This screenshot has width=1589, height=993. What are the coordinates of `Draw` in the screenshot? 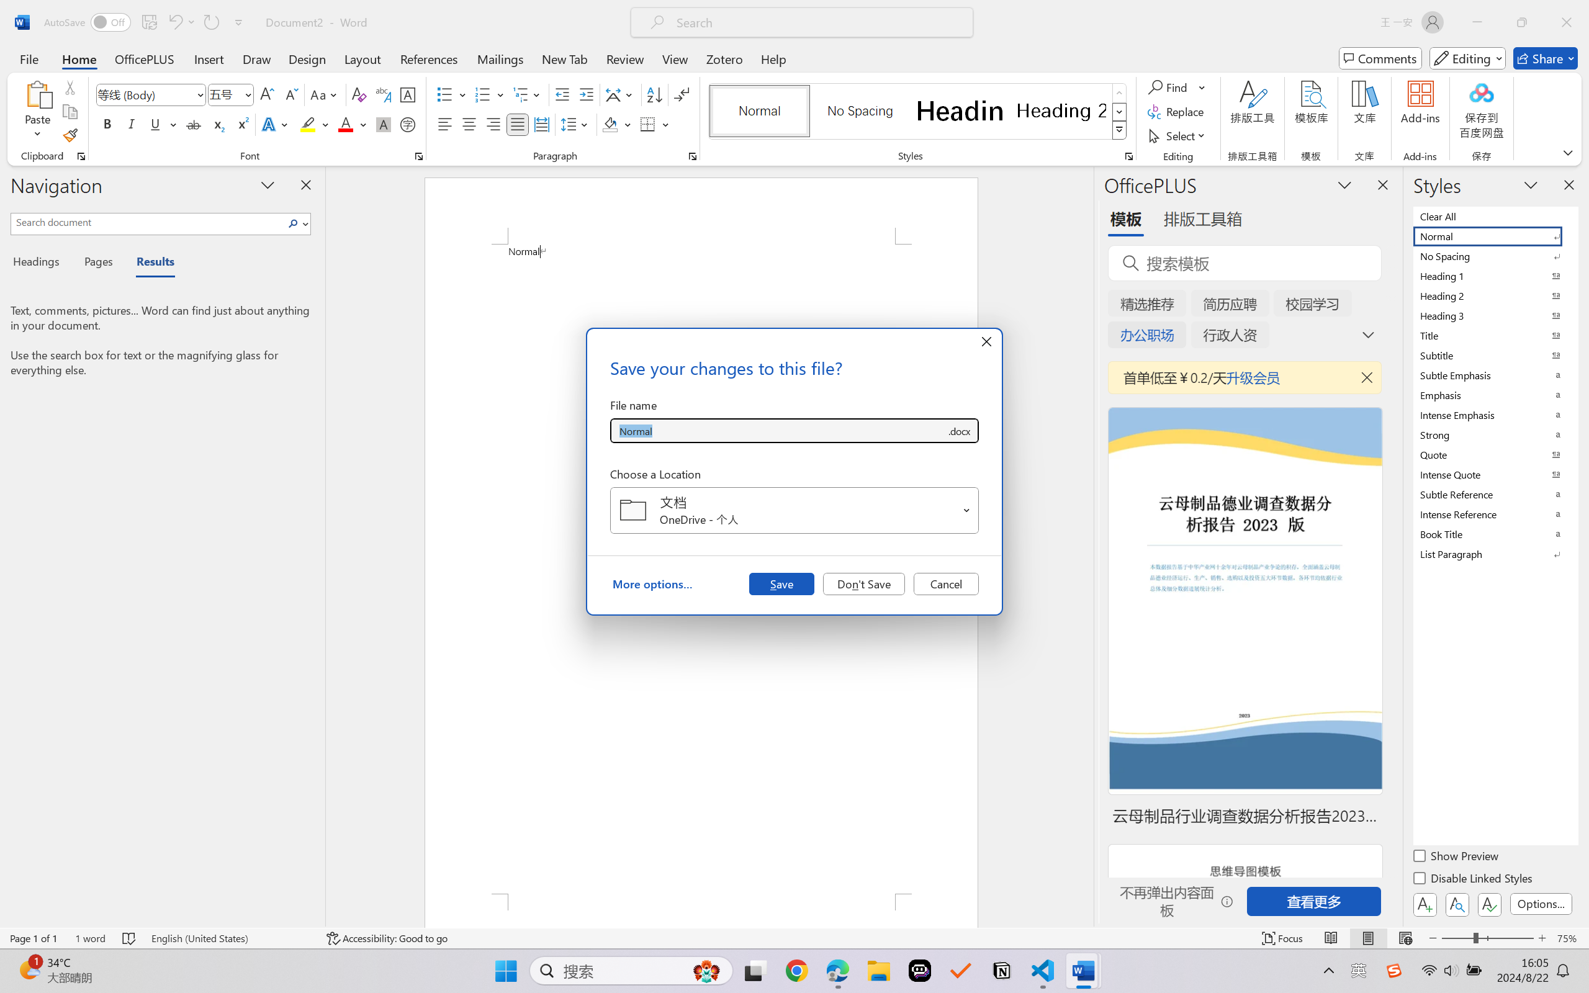 It's located at (257, 58).